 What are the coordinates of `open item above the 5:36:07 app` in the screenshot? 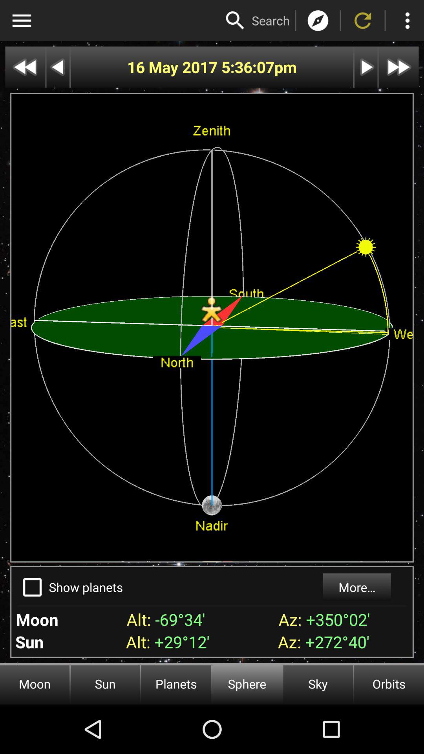 It's located at (271, 20).